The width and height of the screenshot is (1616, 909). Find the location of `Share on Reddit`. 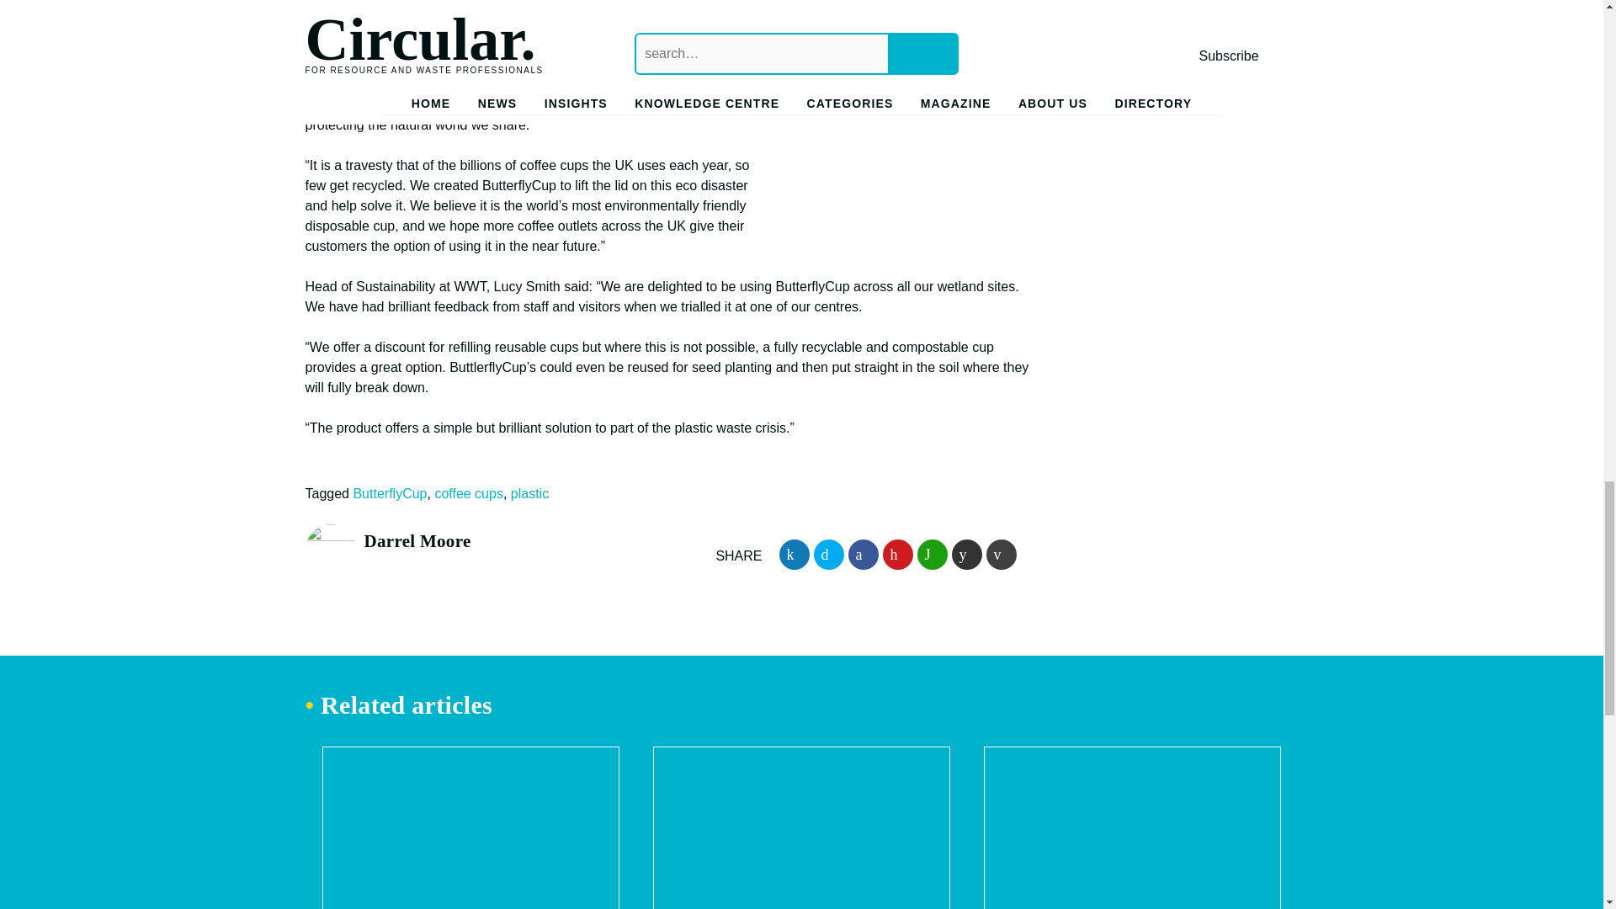

Share on Reddit is located at coordinates (966, 555).